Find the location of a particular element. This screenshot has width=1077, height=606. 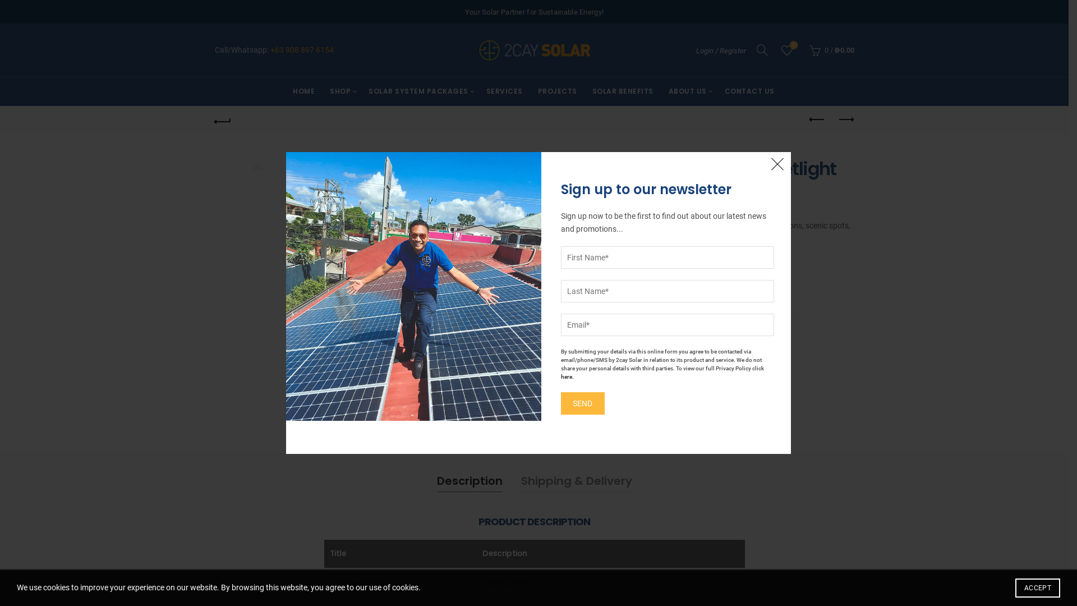

Next product is located at coordinates (845, 120).